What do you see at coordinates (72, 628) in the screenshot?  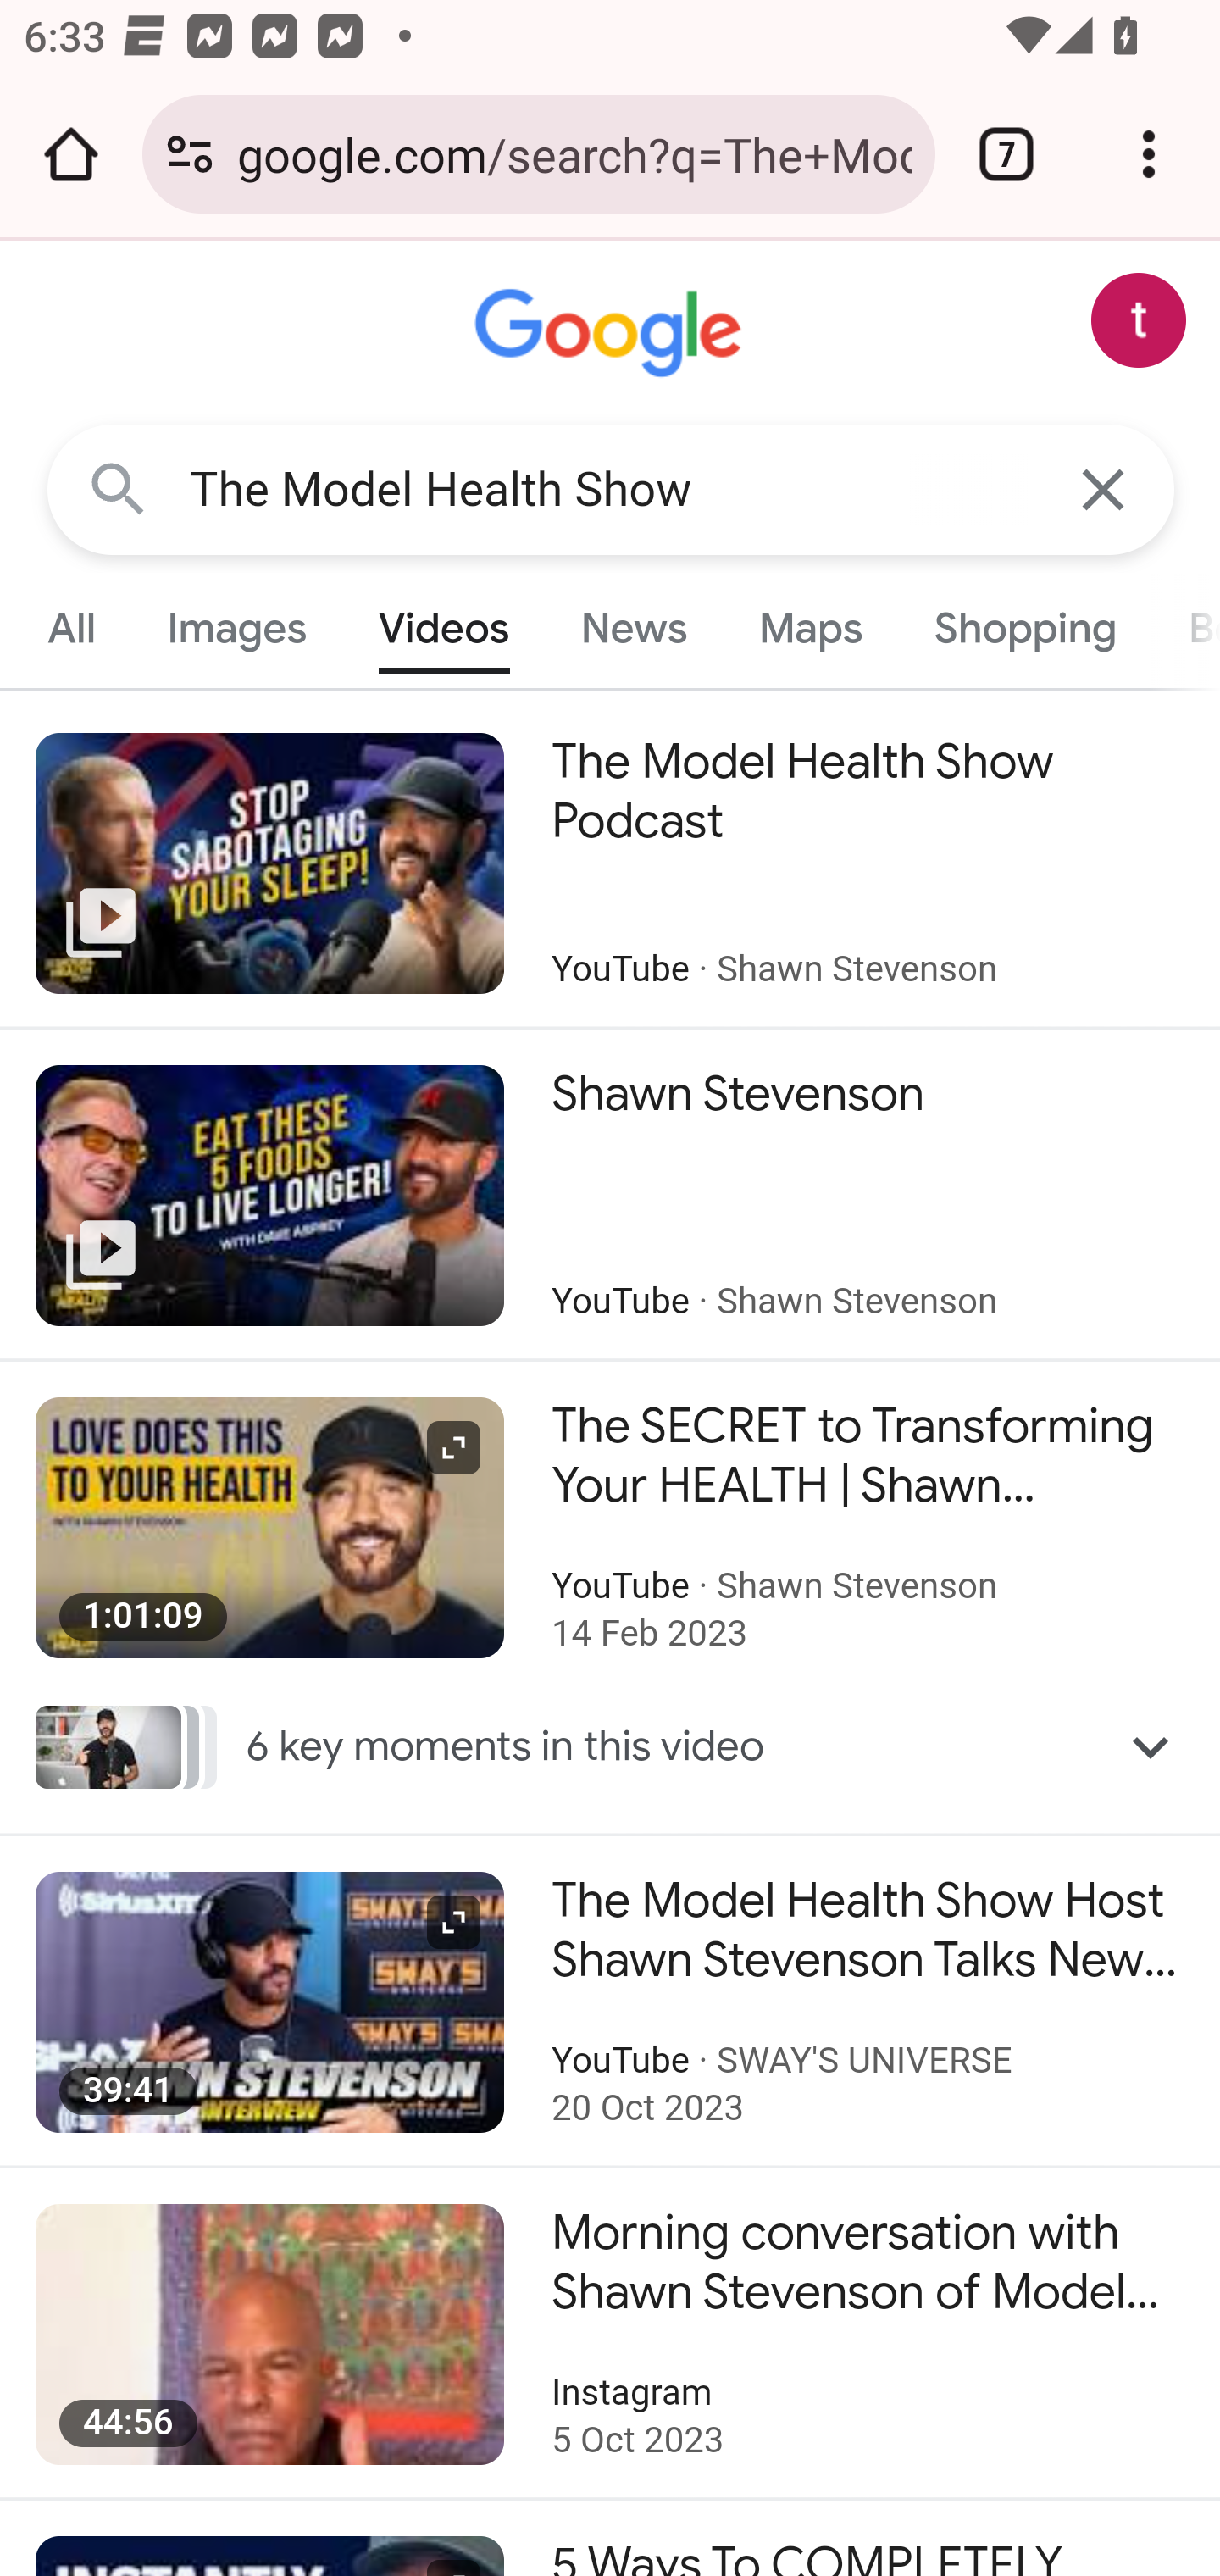 I see `All` at bounding box center [72, 628].